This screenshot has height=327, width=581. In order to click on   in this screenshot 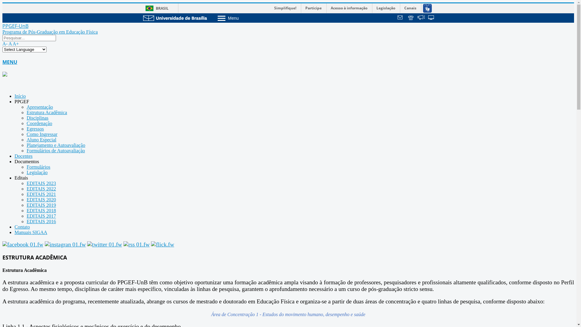, I will do `click(421, 18)`.